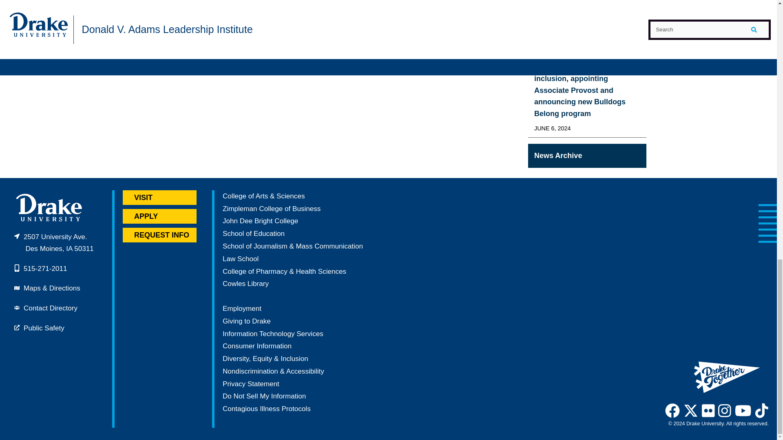  I want to click on Make a financial contribution to Drake University, so click(246, 321).